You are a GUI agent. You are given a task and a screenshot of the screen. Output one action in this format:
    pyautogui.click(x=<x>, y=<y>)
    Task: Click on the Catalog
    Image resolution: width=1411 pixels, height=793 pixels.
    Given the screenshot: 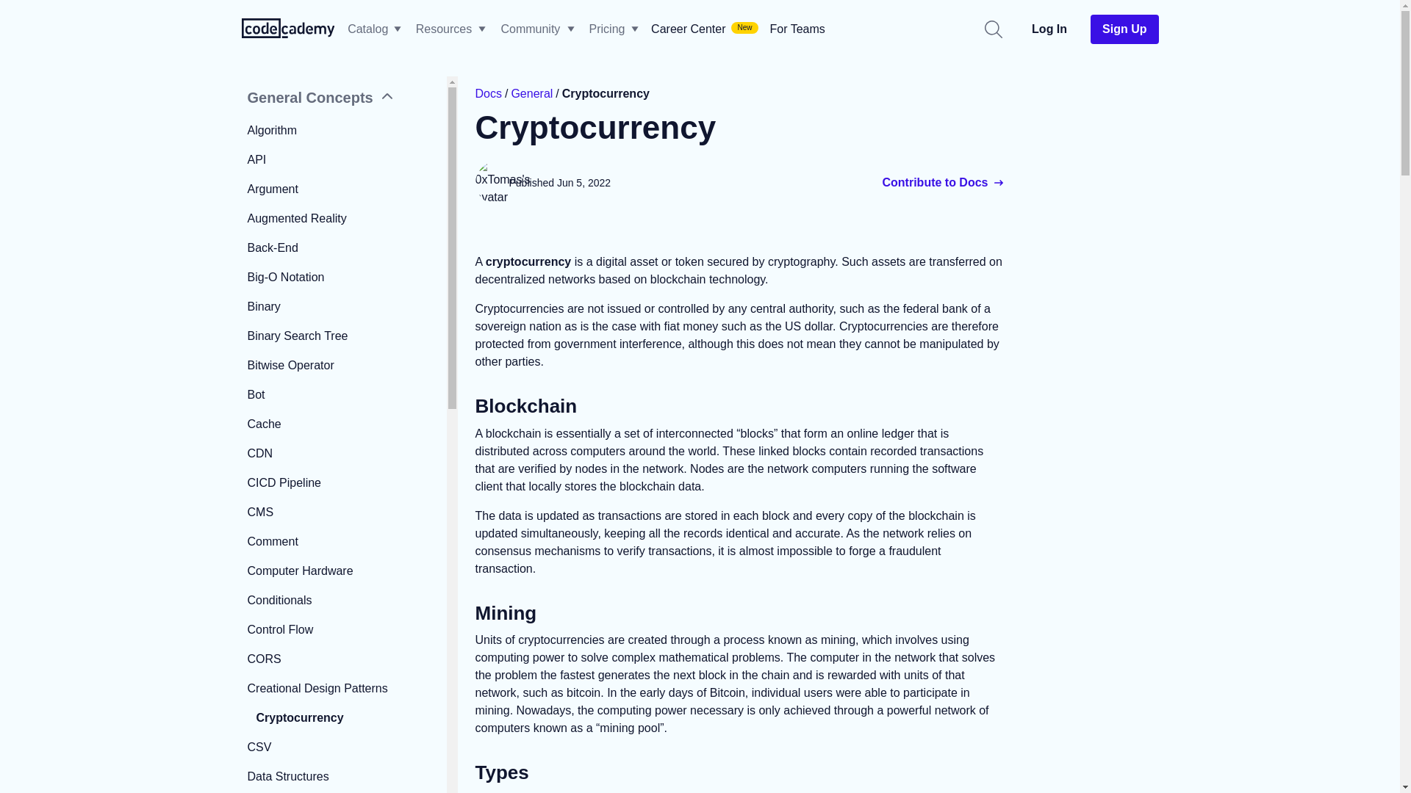 What is the action you would take?
    pyautogui.click(x=373, y=29)
    